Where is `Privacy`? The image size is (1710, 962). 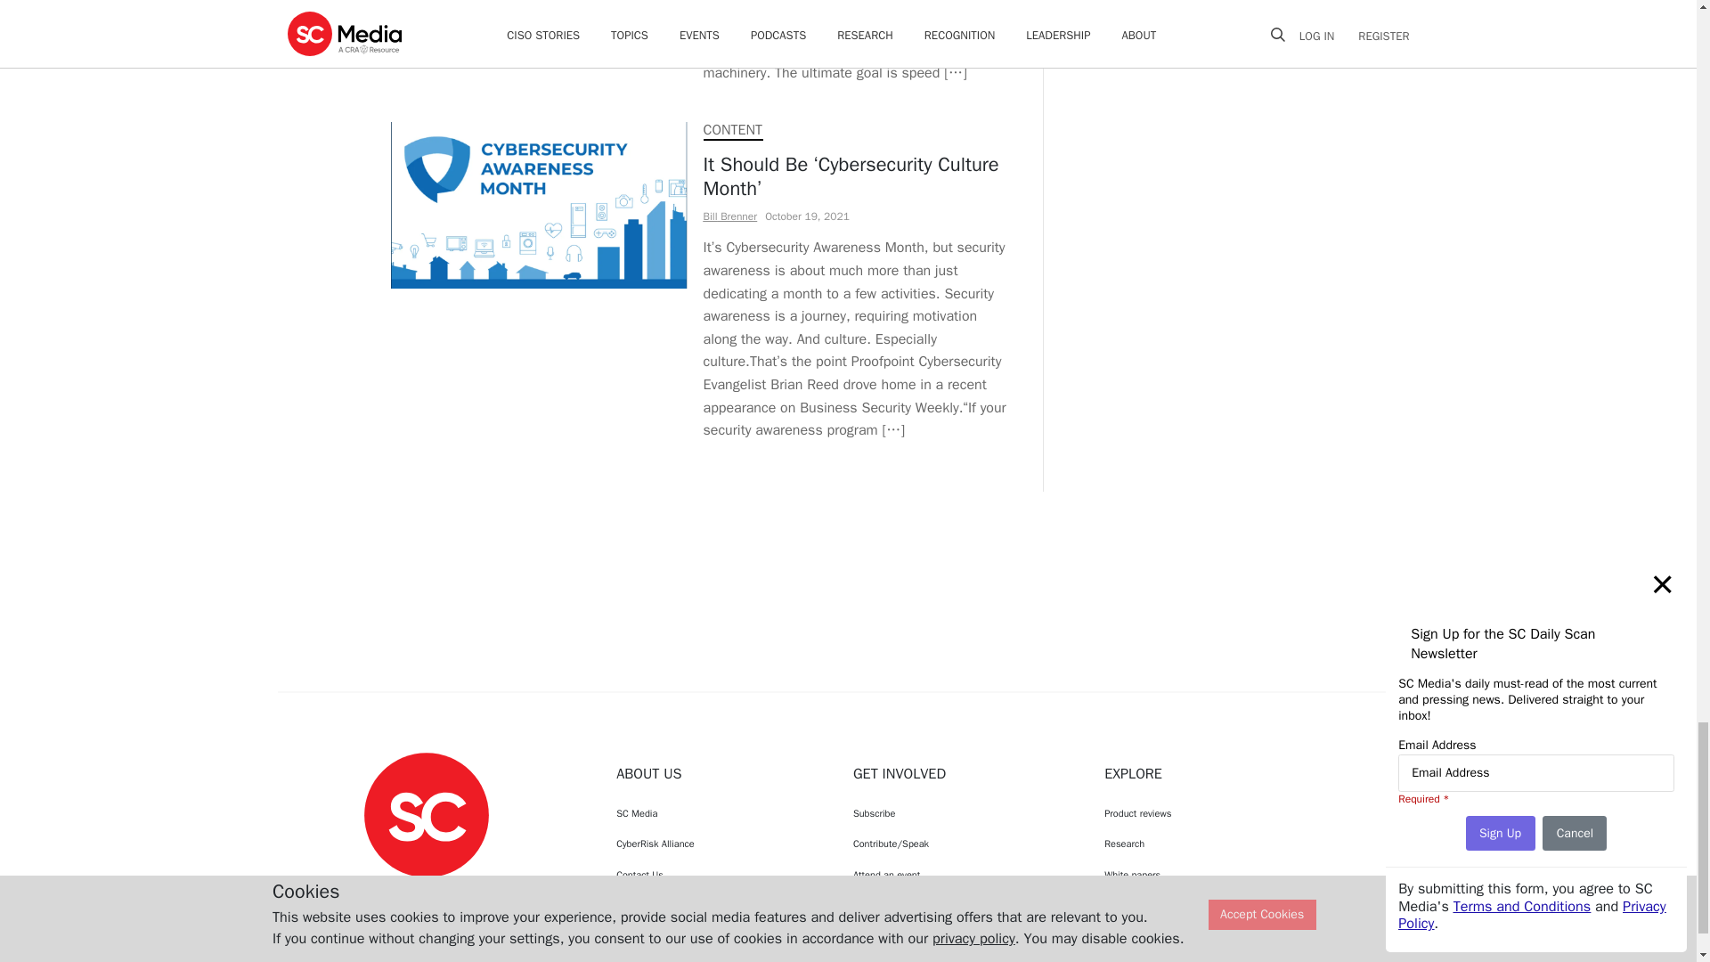 Privacy is located at coordinates (718, 935).